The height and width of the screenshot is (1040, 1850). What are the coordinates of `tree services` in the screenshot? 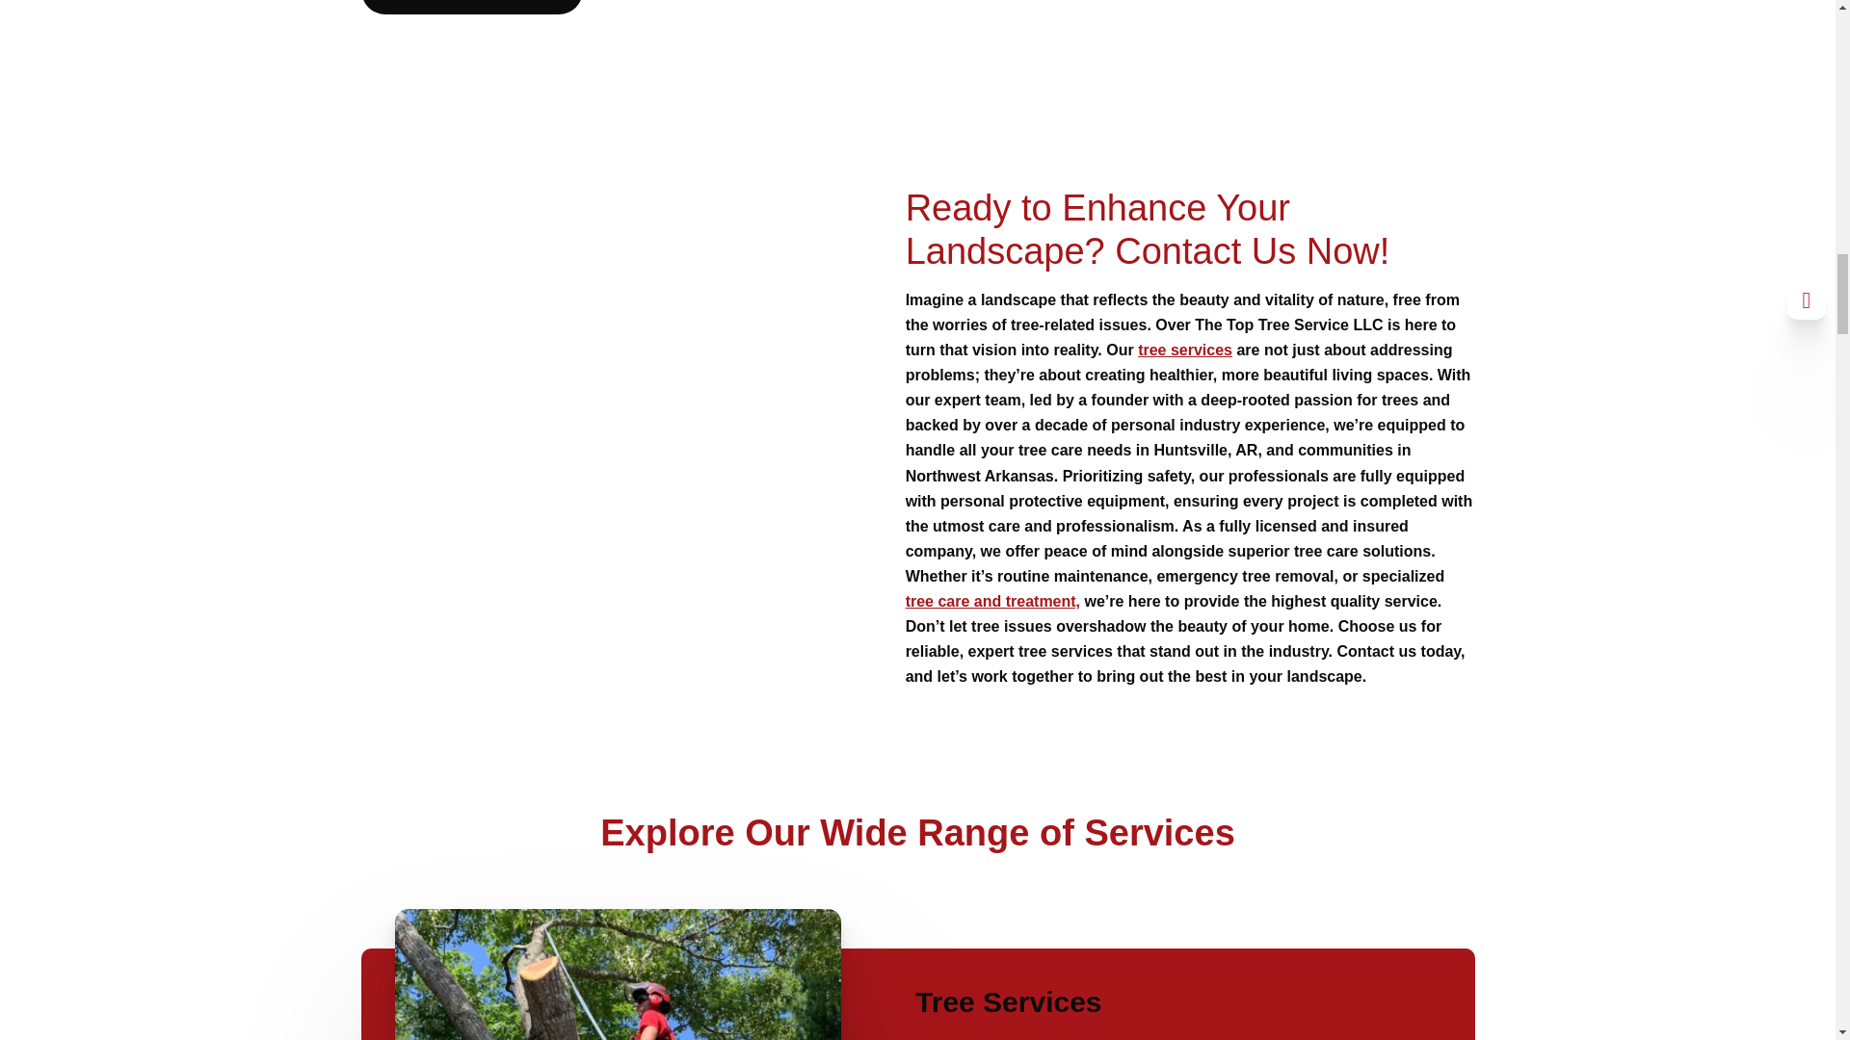 It's located at (1184, 350).